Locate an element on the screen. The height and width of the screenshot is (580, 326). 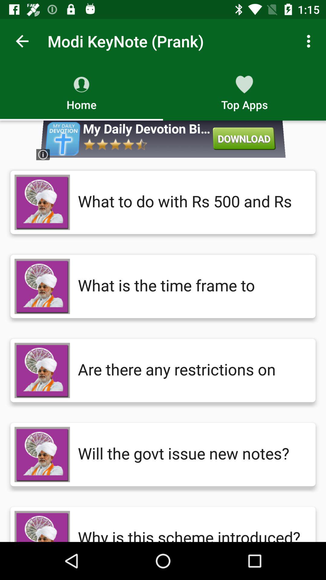
turn on the item above the home item is located at coordinates (22, 41).